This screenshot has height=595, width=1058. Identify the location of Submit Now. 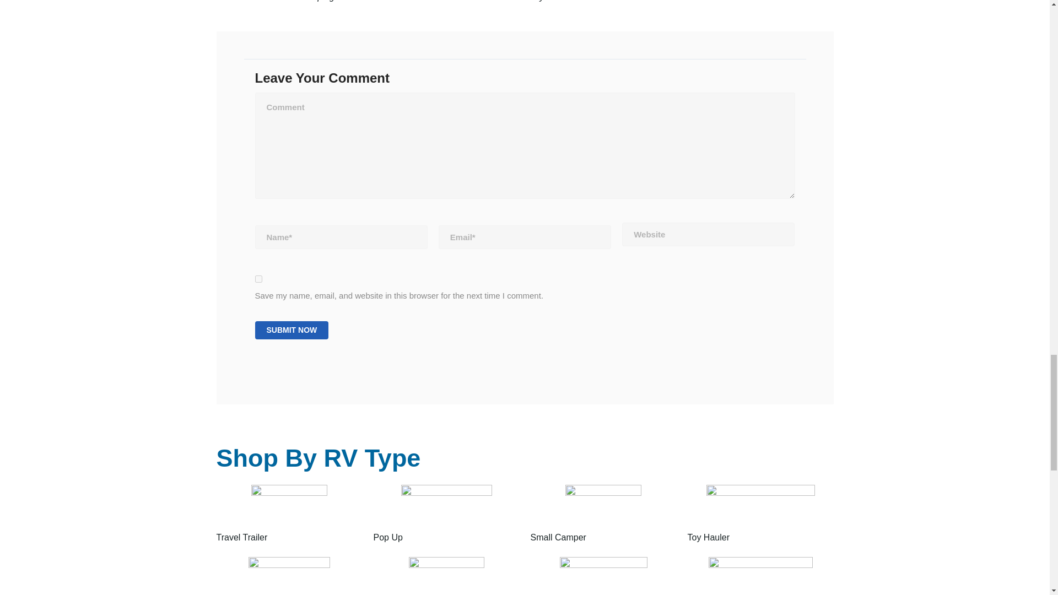
(291, 330).